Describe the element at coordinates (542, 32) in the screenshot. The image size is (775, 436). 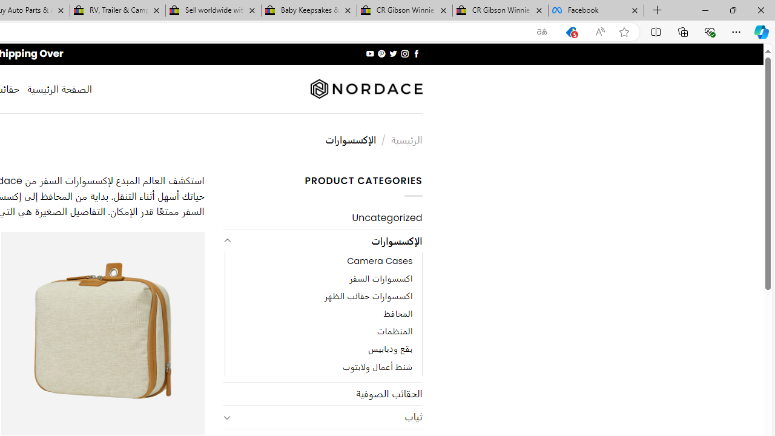
I see `Show translate options` at that location.